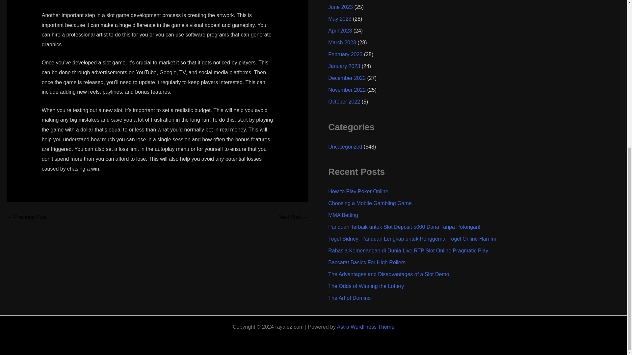  Describe the element at coordinates (342, 42) in the screenshot. I see `March 2023` at that location.